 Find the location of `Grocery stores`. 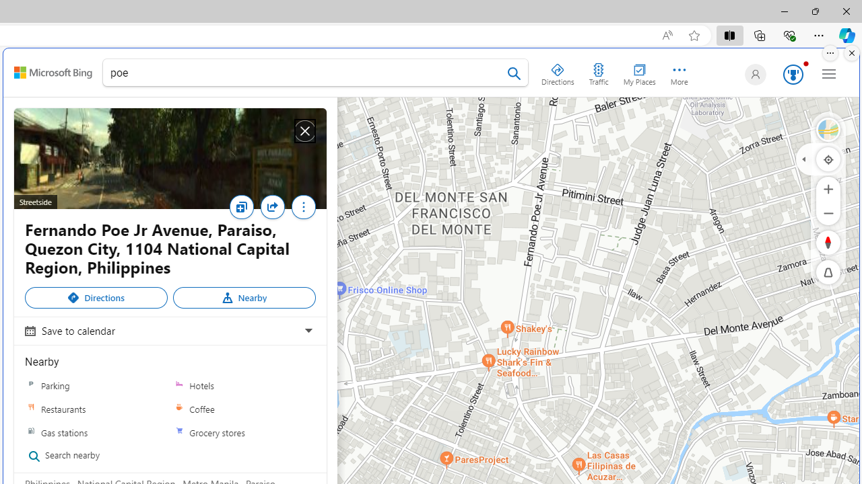

Grocery stores is located at coordinates (179, 432).